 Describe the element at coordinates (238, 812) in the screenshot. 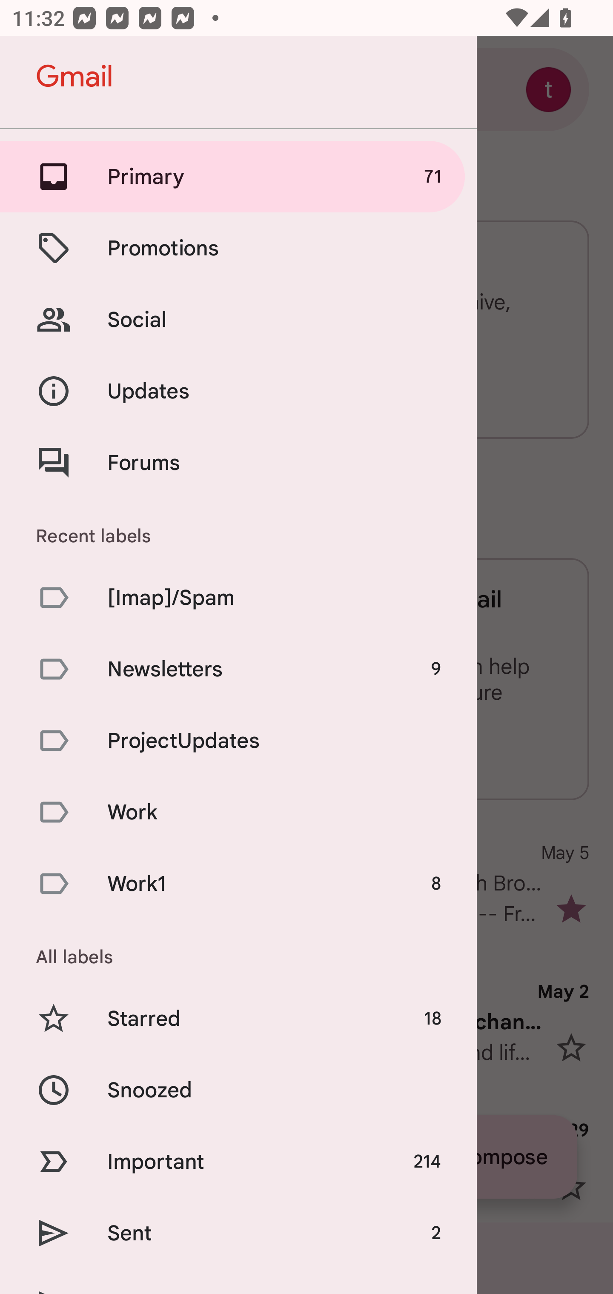

I see `Work` at that location.